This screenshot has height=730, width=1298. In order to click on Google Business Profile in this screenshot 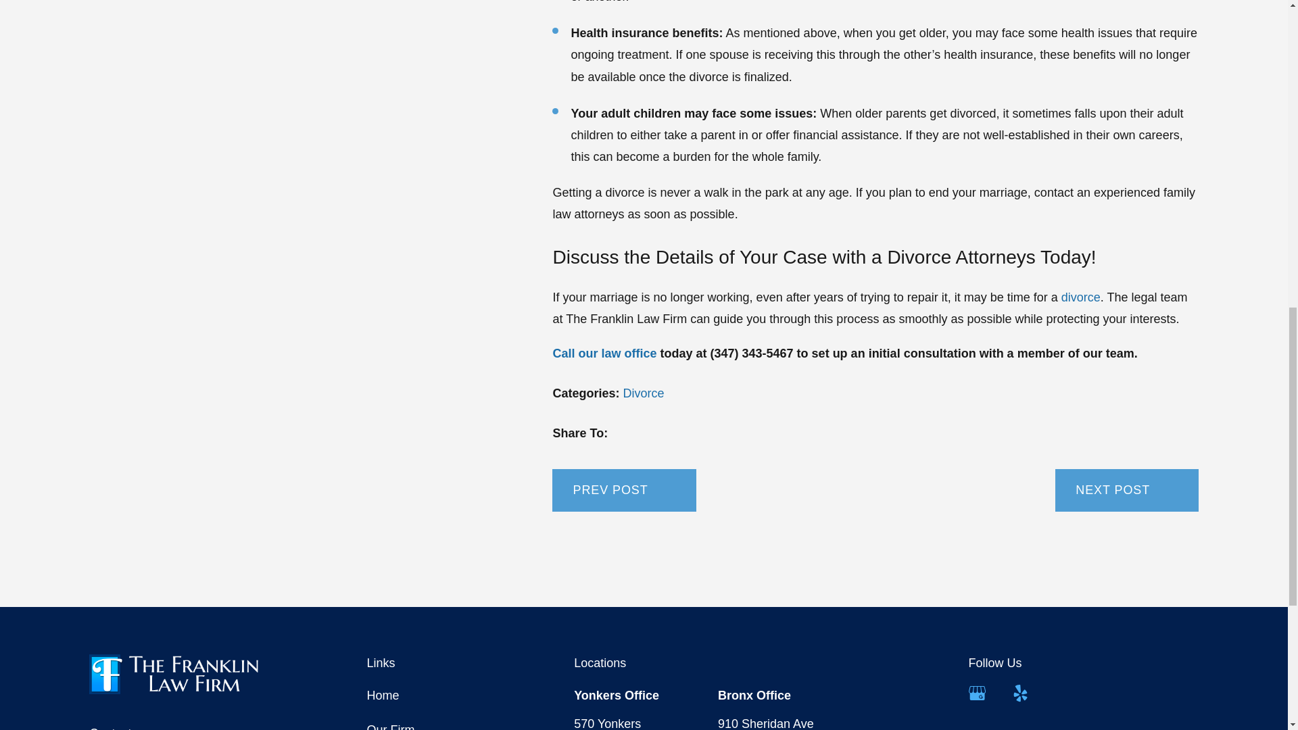, I will do `click(976, 693)`.